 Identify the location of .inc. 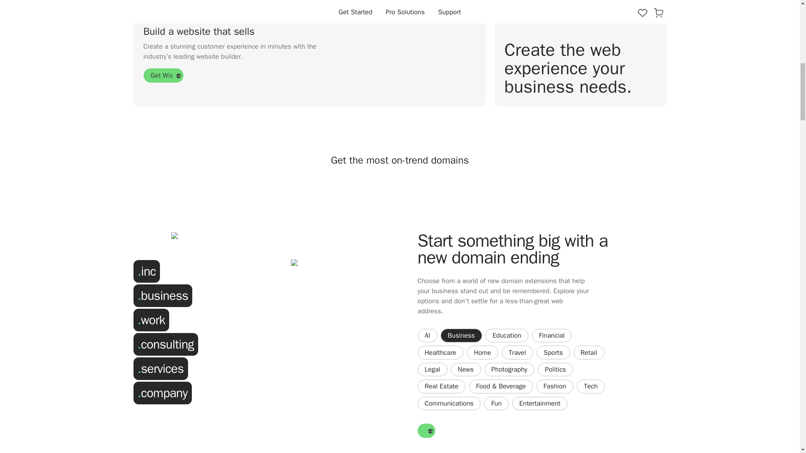
(147, 271).